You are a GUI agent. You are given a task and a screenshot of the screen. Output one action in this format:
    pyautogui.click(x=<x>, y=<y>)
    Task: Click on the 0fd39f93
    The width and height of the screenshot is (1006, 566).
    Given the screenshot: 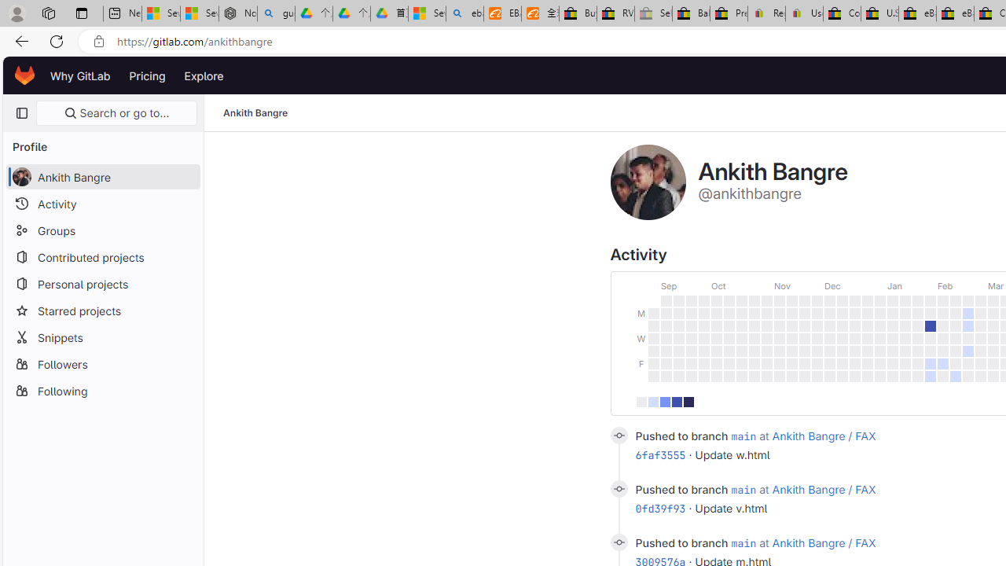 What is the action you would take?
    pyautogui.click(x=660, y=508)
    